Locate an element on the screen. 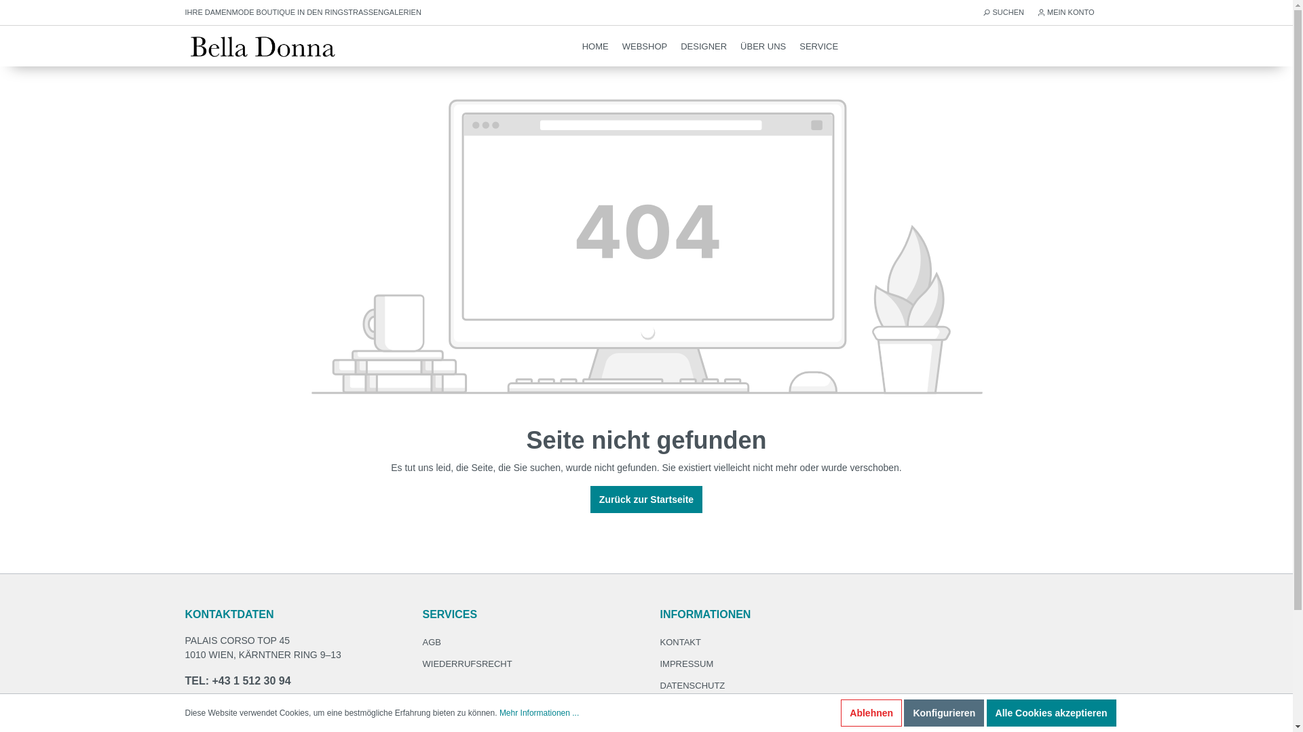 This screenshot has height=732, width=1303. DESIGNER is located at coordinates (703, 46).